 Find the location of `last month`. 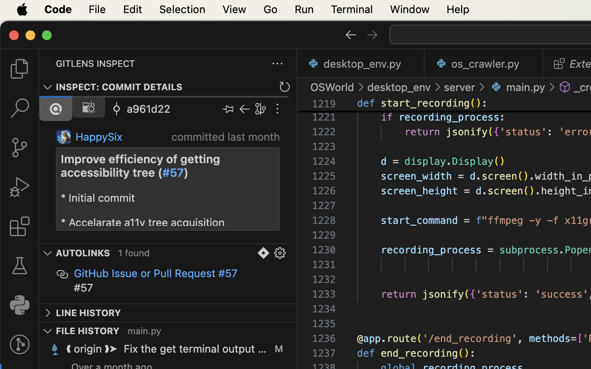

last month is located at coordinates (254, 137).